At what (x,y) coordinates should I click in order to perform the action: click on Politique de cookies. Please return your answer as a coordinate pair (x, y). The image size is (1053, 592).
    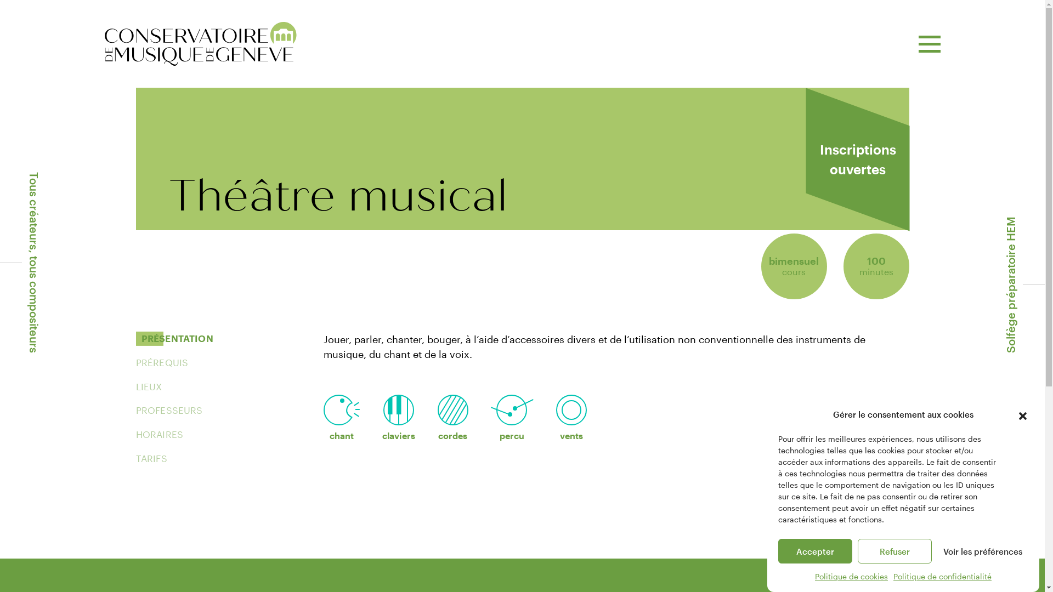
    Looking at the image, I should click on (851, 577).